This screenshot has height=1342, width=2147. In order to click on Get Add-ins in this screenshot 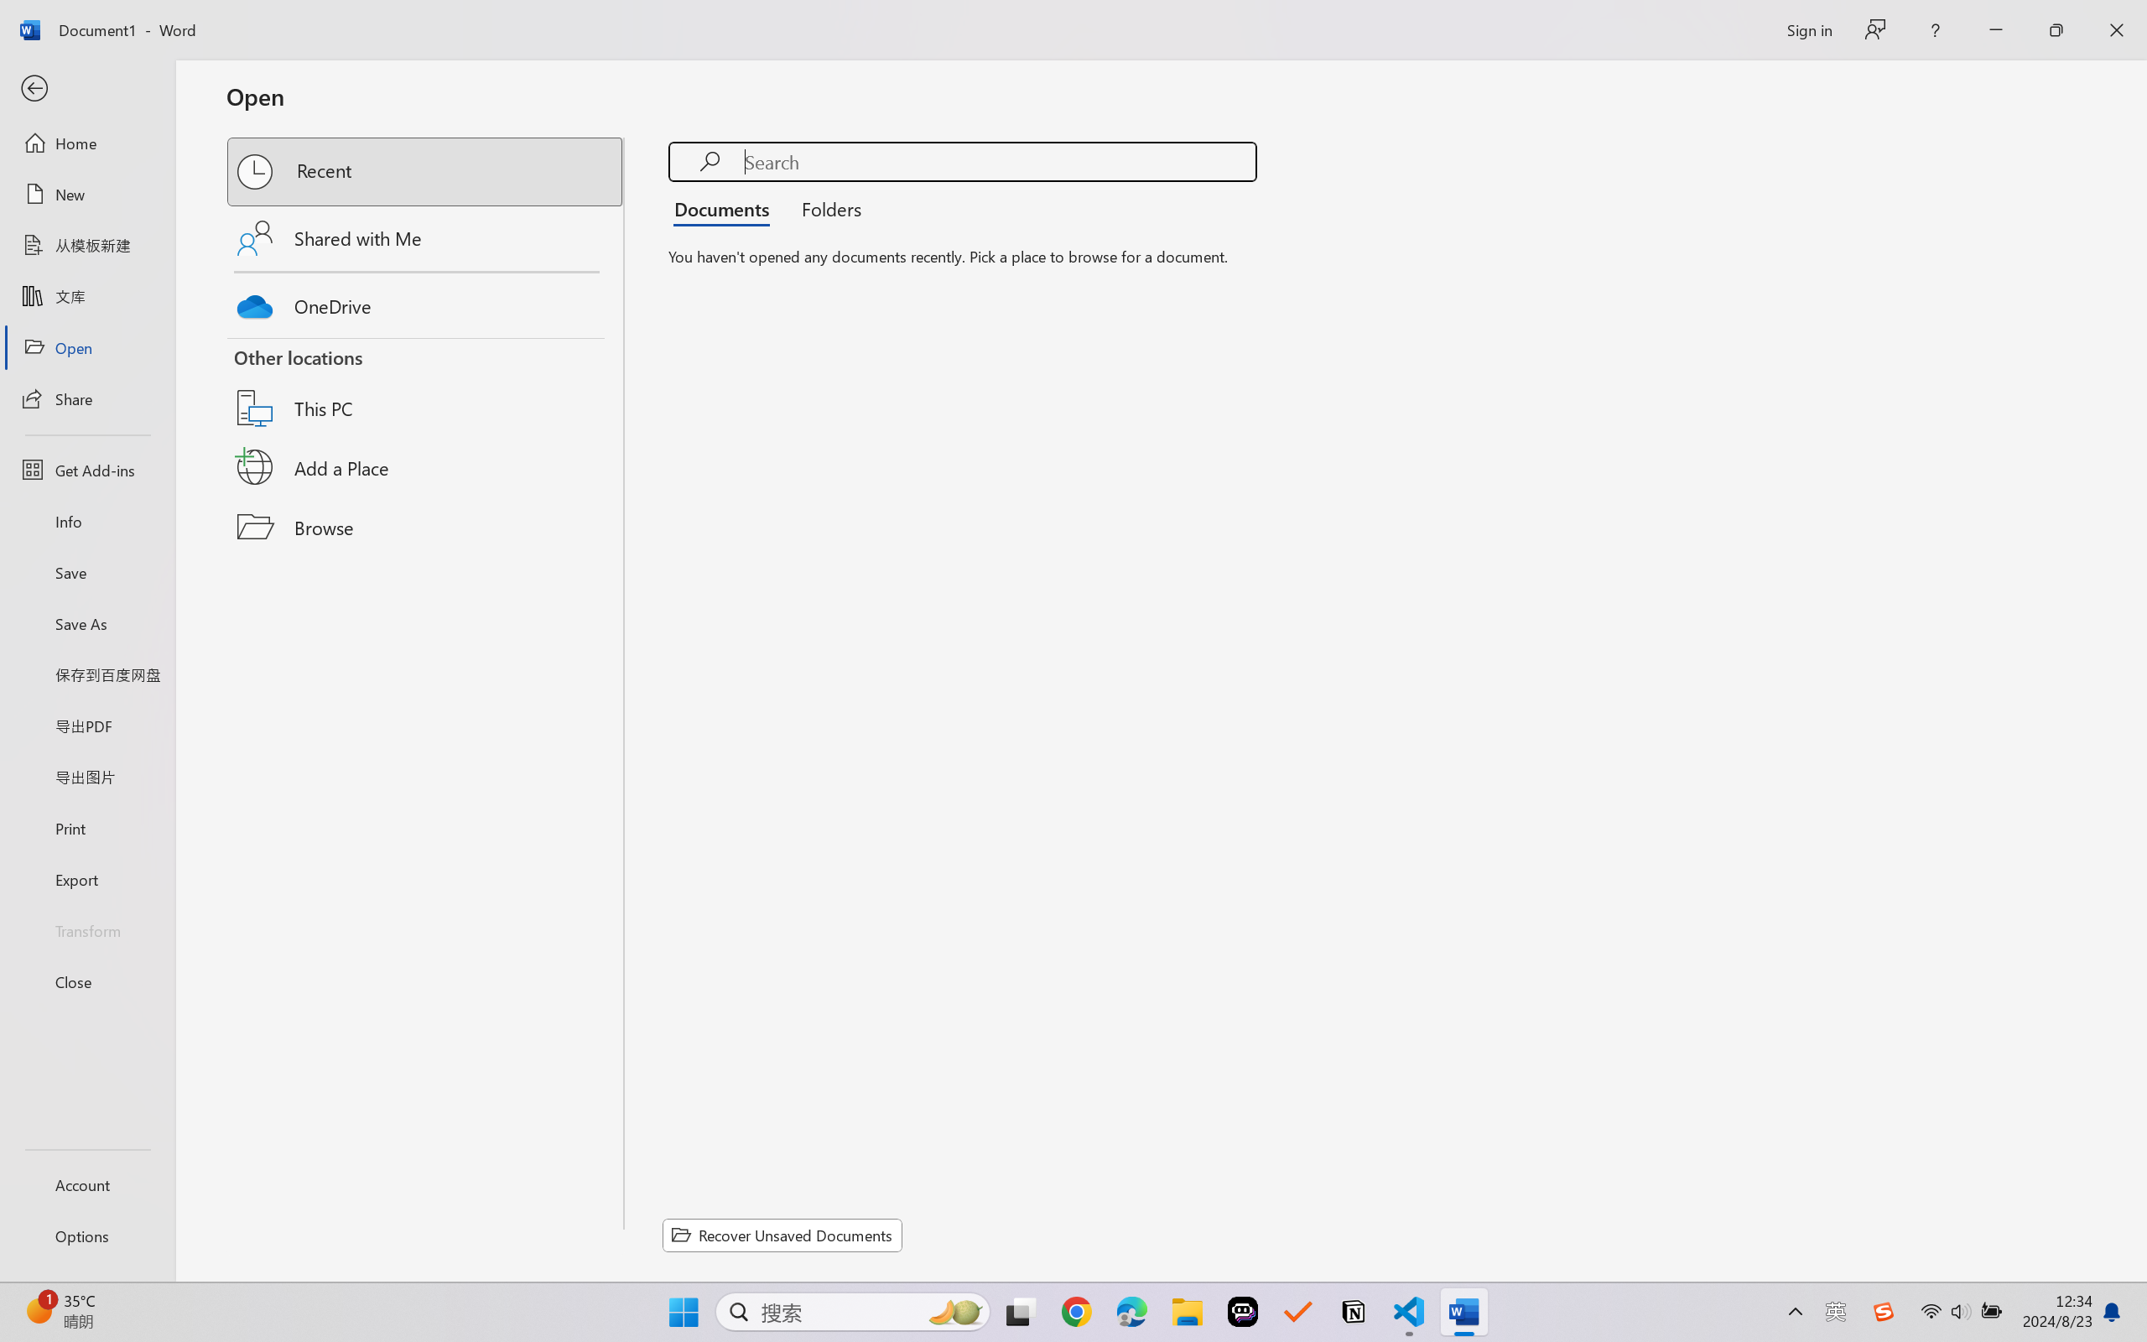, I will do `click(87, 470)`.